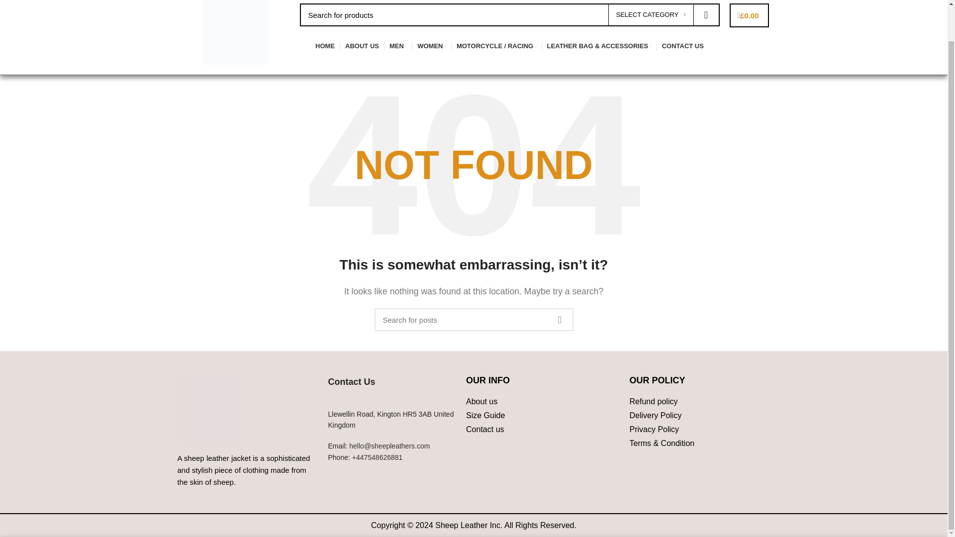 The image size is (955, 537). Describe the element at coordinates (474, 319) in the screenshot. I see `Search for posts` at that location.